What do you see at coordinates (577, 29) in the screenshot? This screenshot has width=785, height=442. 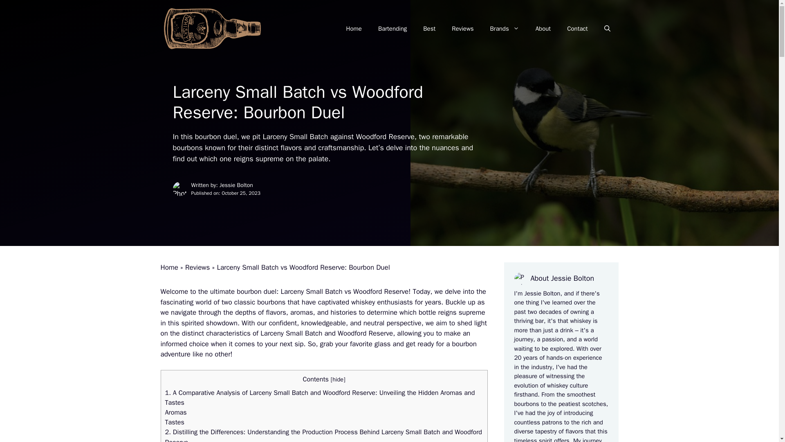 I see `Contact` at bounding box center [577, 29].